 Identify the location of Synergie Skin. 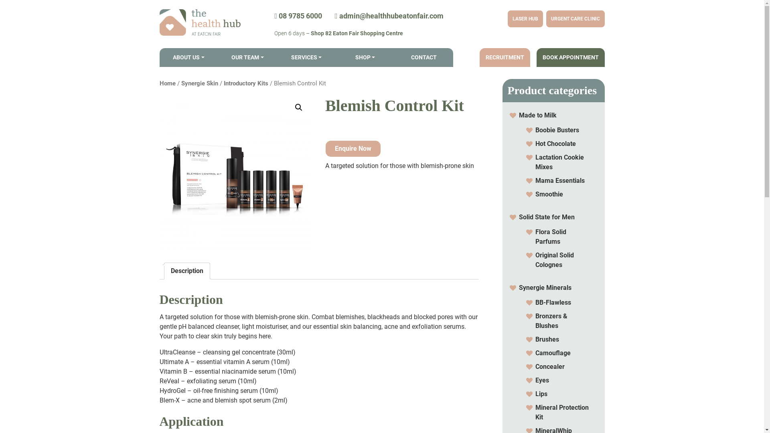
(200, 83).